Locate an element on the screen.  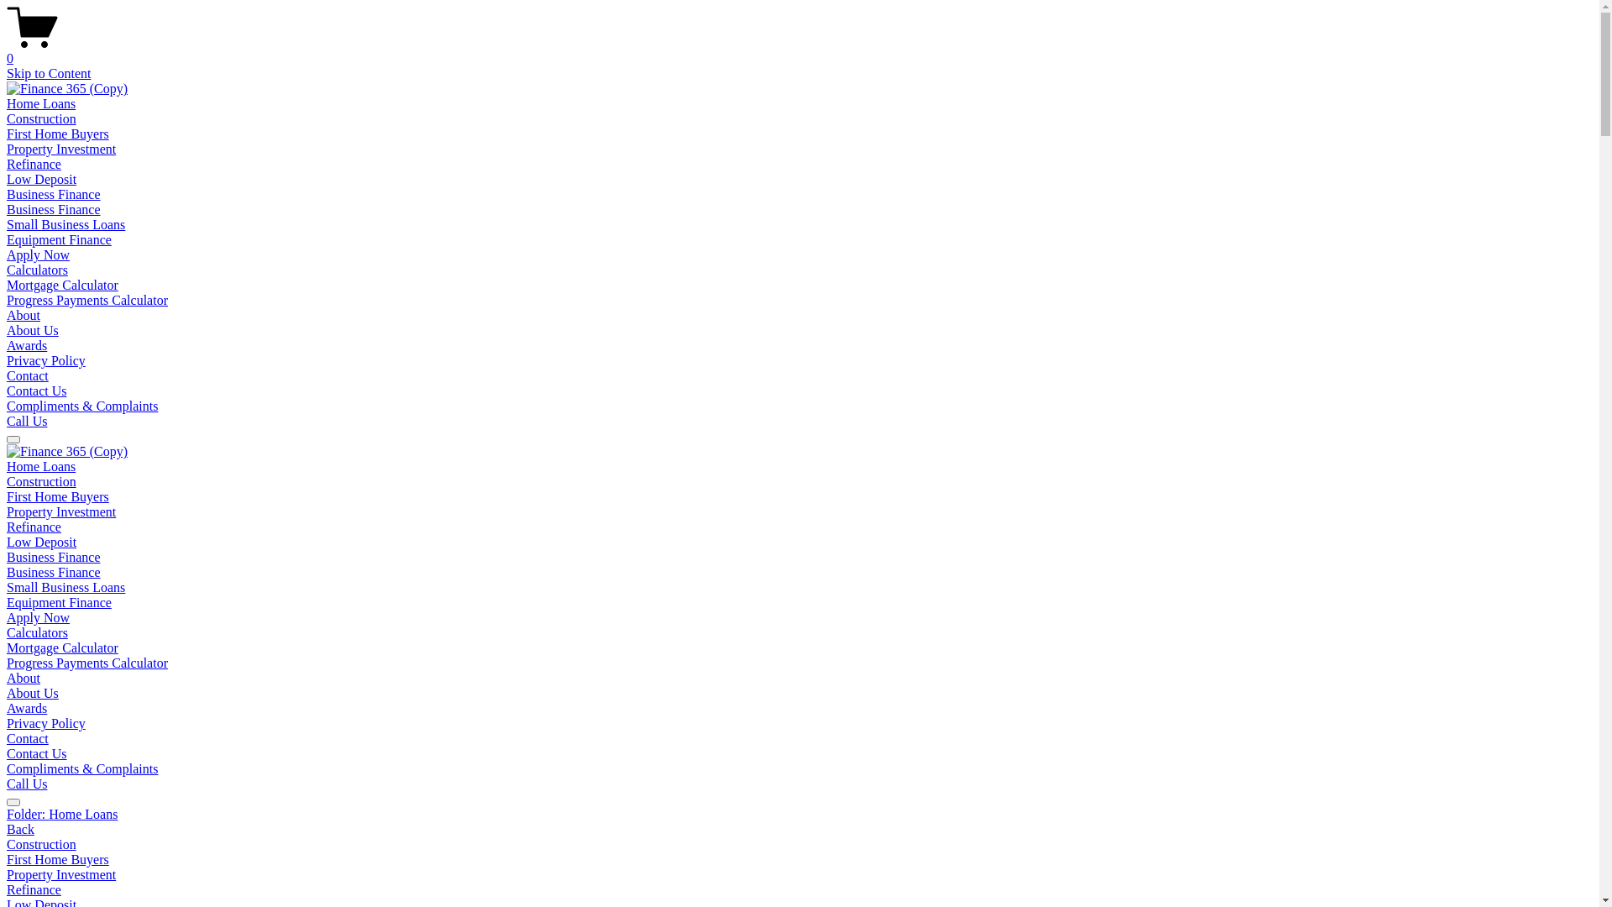
Apply Now is located at coordinates (39, 618).